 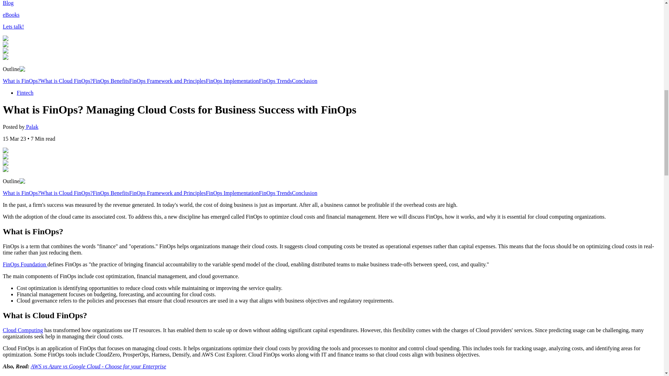 What do you see at coordinates (98, 366) in the screenshot?
I see `AWS vs Azure vs Google Cloud - Choose for your Enterprise` at bounding box center [98, 366].